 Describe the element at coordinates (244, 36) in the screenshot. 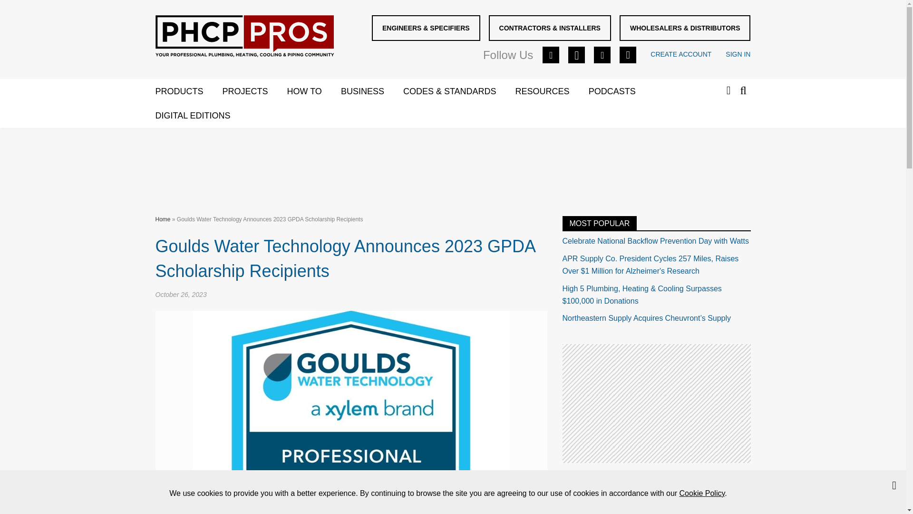

I see `logo` at that location.